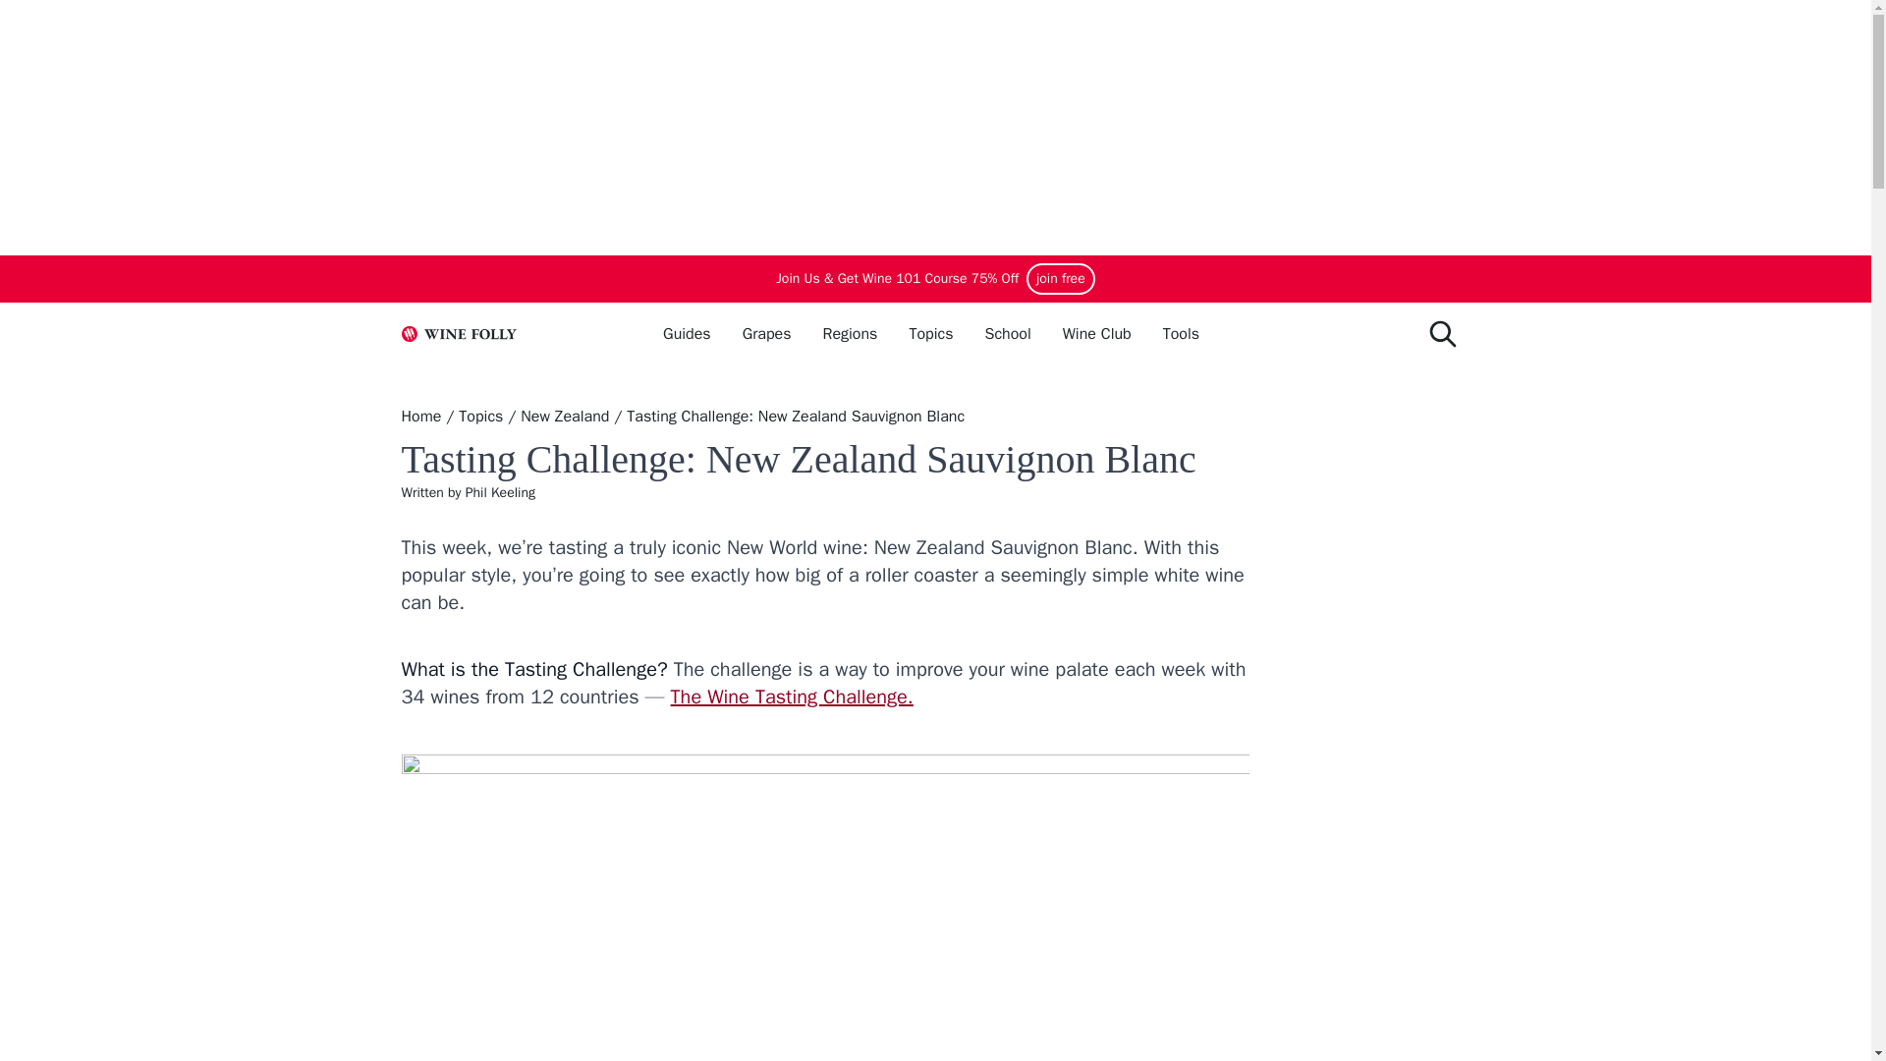  Describe the element at coordinates (1059, 279) in the screenshot. I see `join free` at that location.